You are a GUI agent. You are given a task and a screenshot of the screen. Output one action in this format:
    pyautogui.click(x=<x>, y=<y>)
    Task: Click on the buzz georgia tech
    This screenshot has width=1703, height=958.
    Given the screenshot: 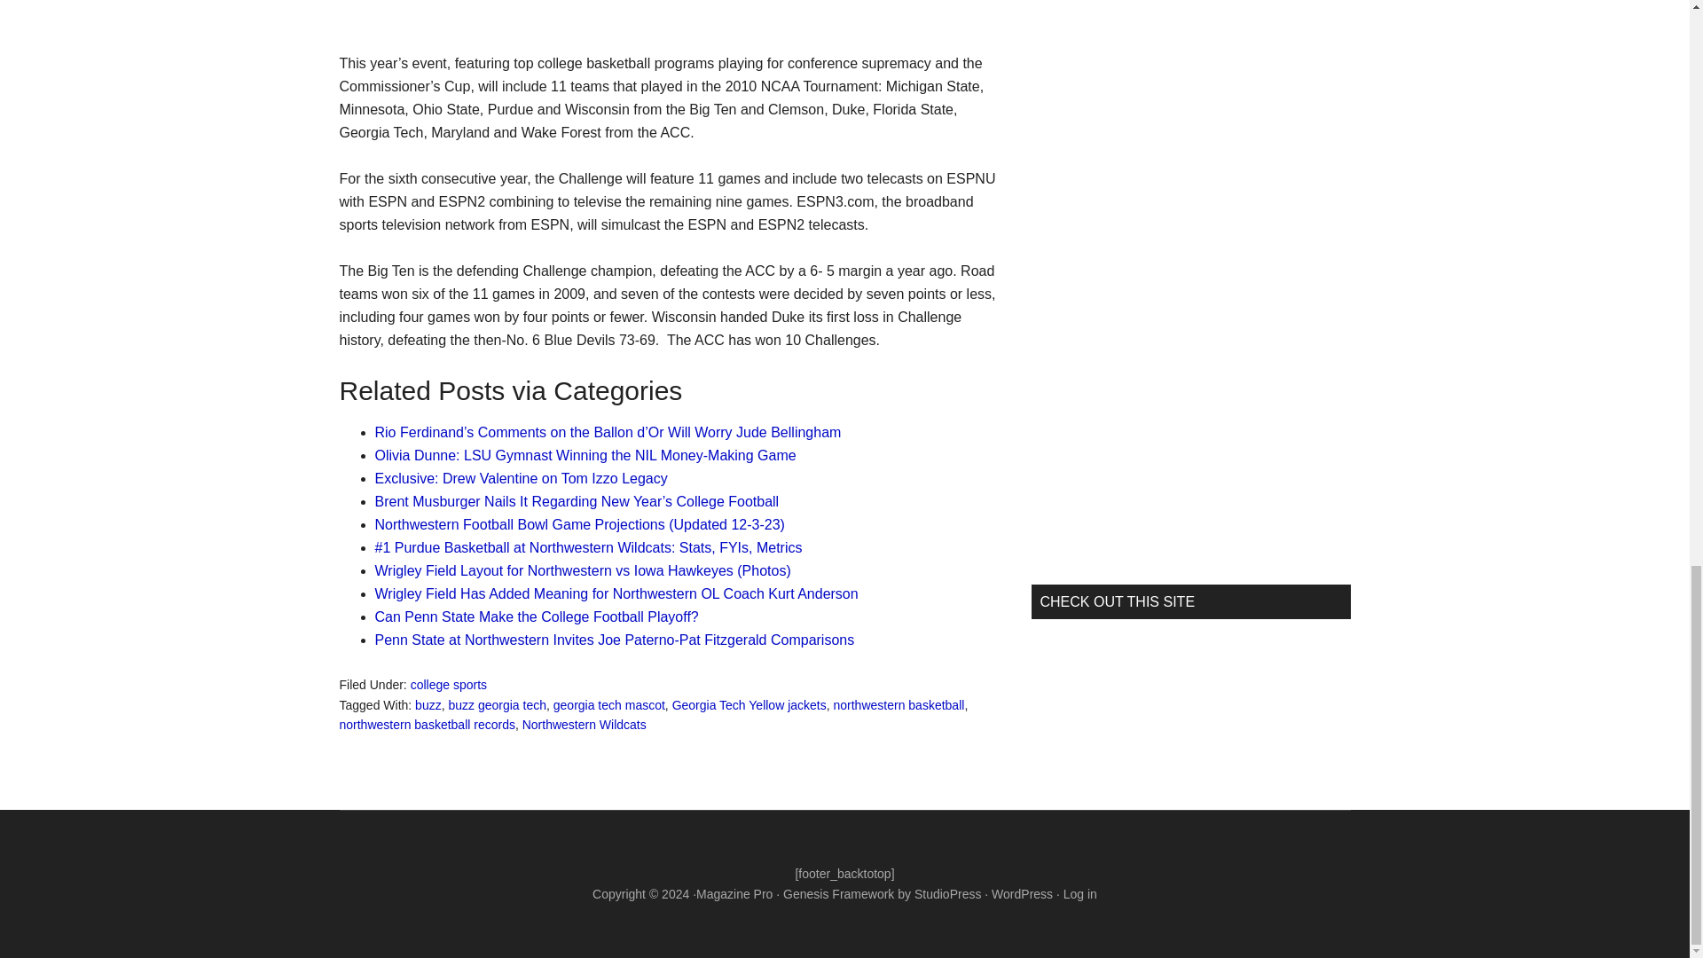 What is the action you would take?
    pyautogui.click(x=497, y=704)
    